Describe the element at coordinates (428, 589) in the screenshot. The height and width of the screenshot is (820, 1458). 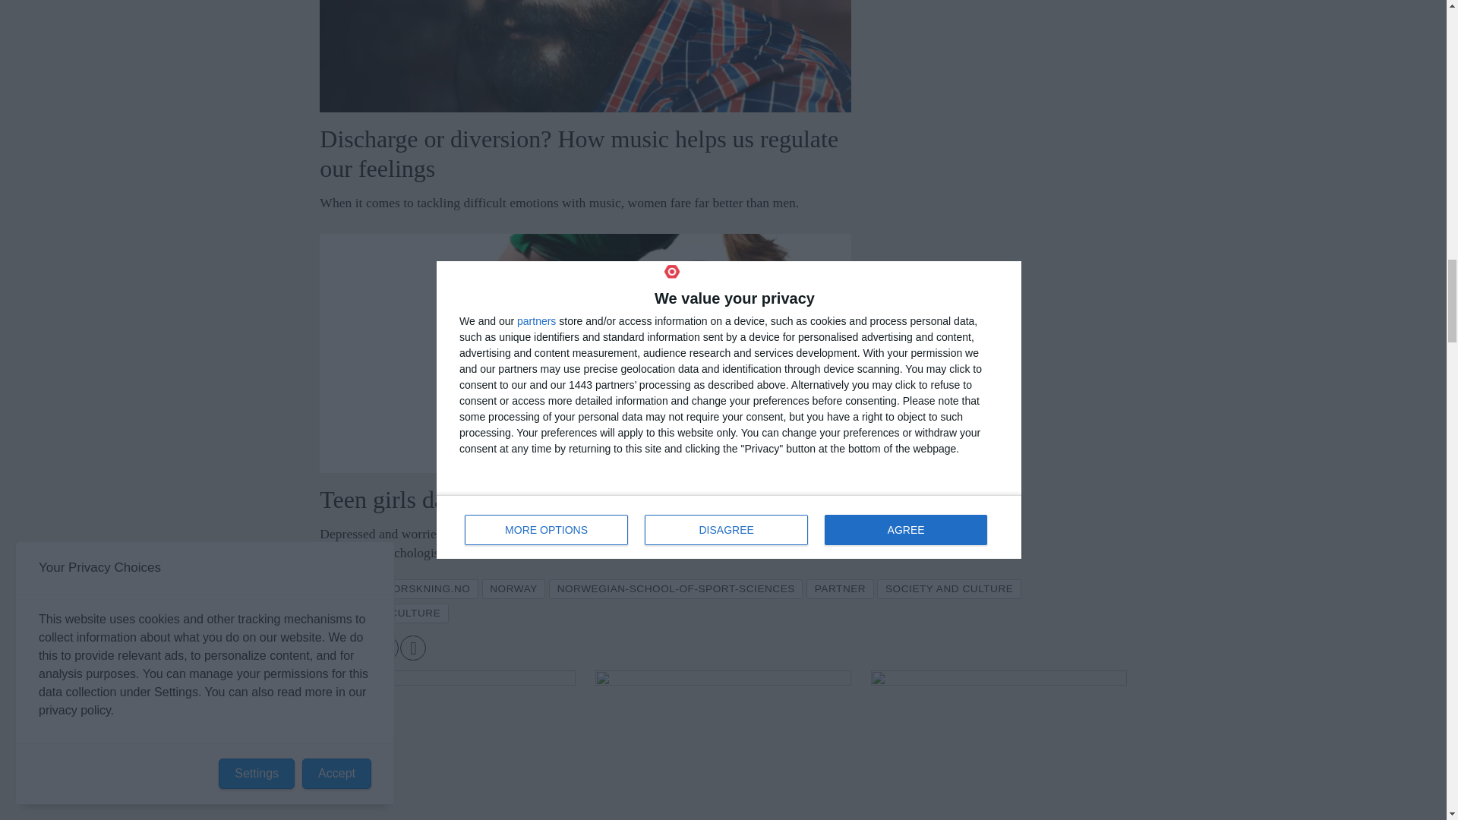
I see `FORSKNING.NO` at that location.